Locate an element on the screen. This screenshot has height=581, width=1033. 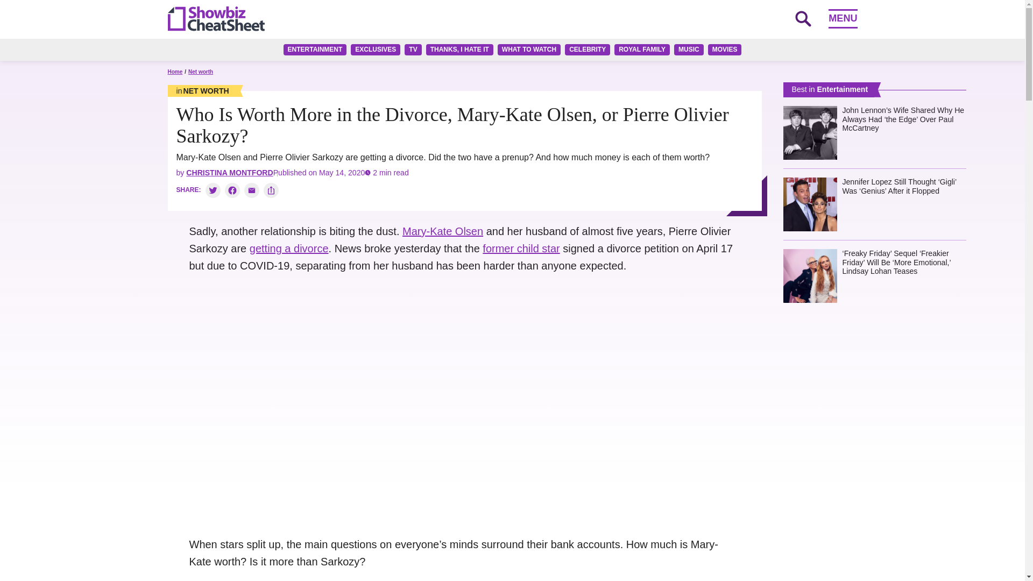
Copy link is located at coordinates (271, 190).